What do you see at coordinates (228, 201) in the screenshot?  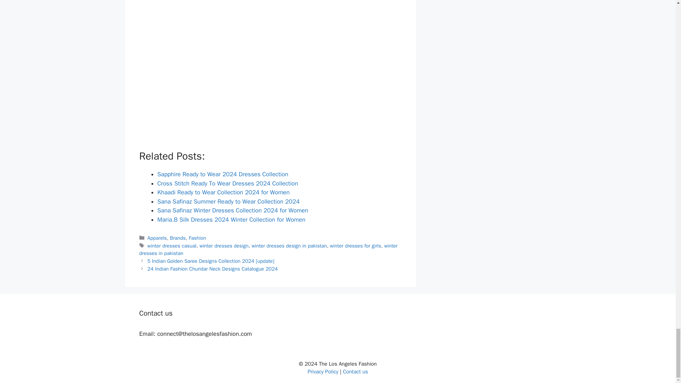 I see `Sana Safinaz Summer Ready to Wear Collection 2024` at bounding box center [228, 201].